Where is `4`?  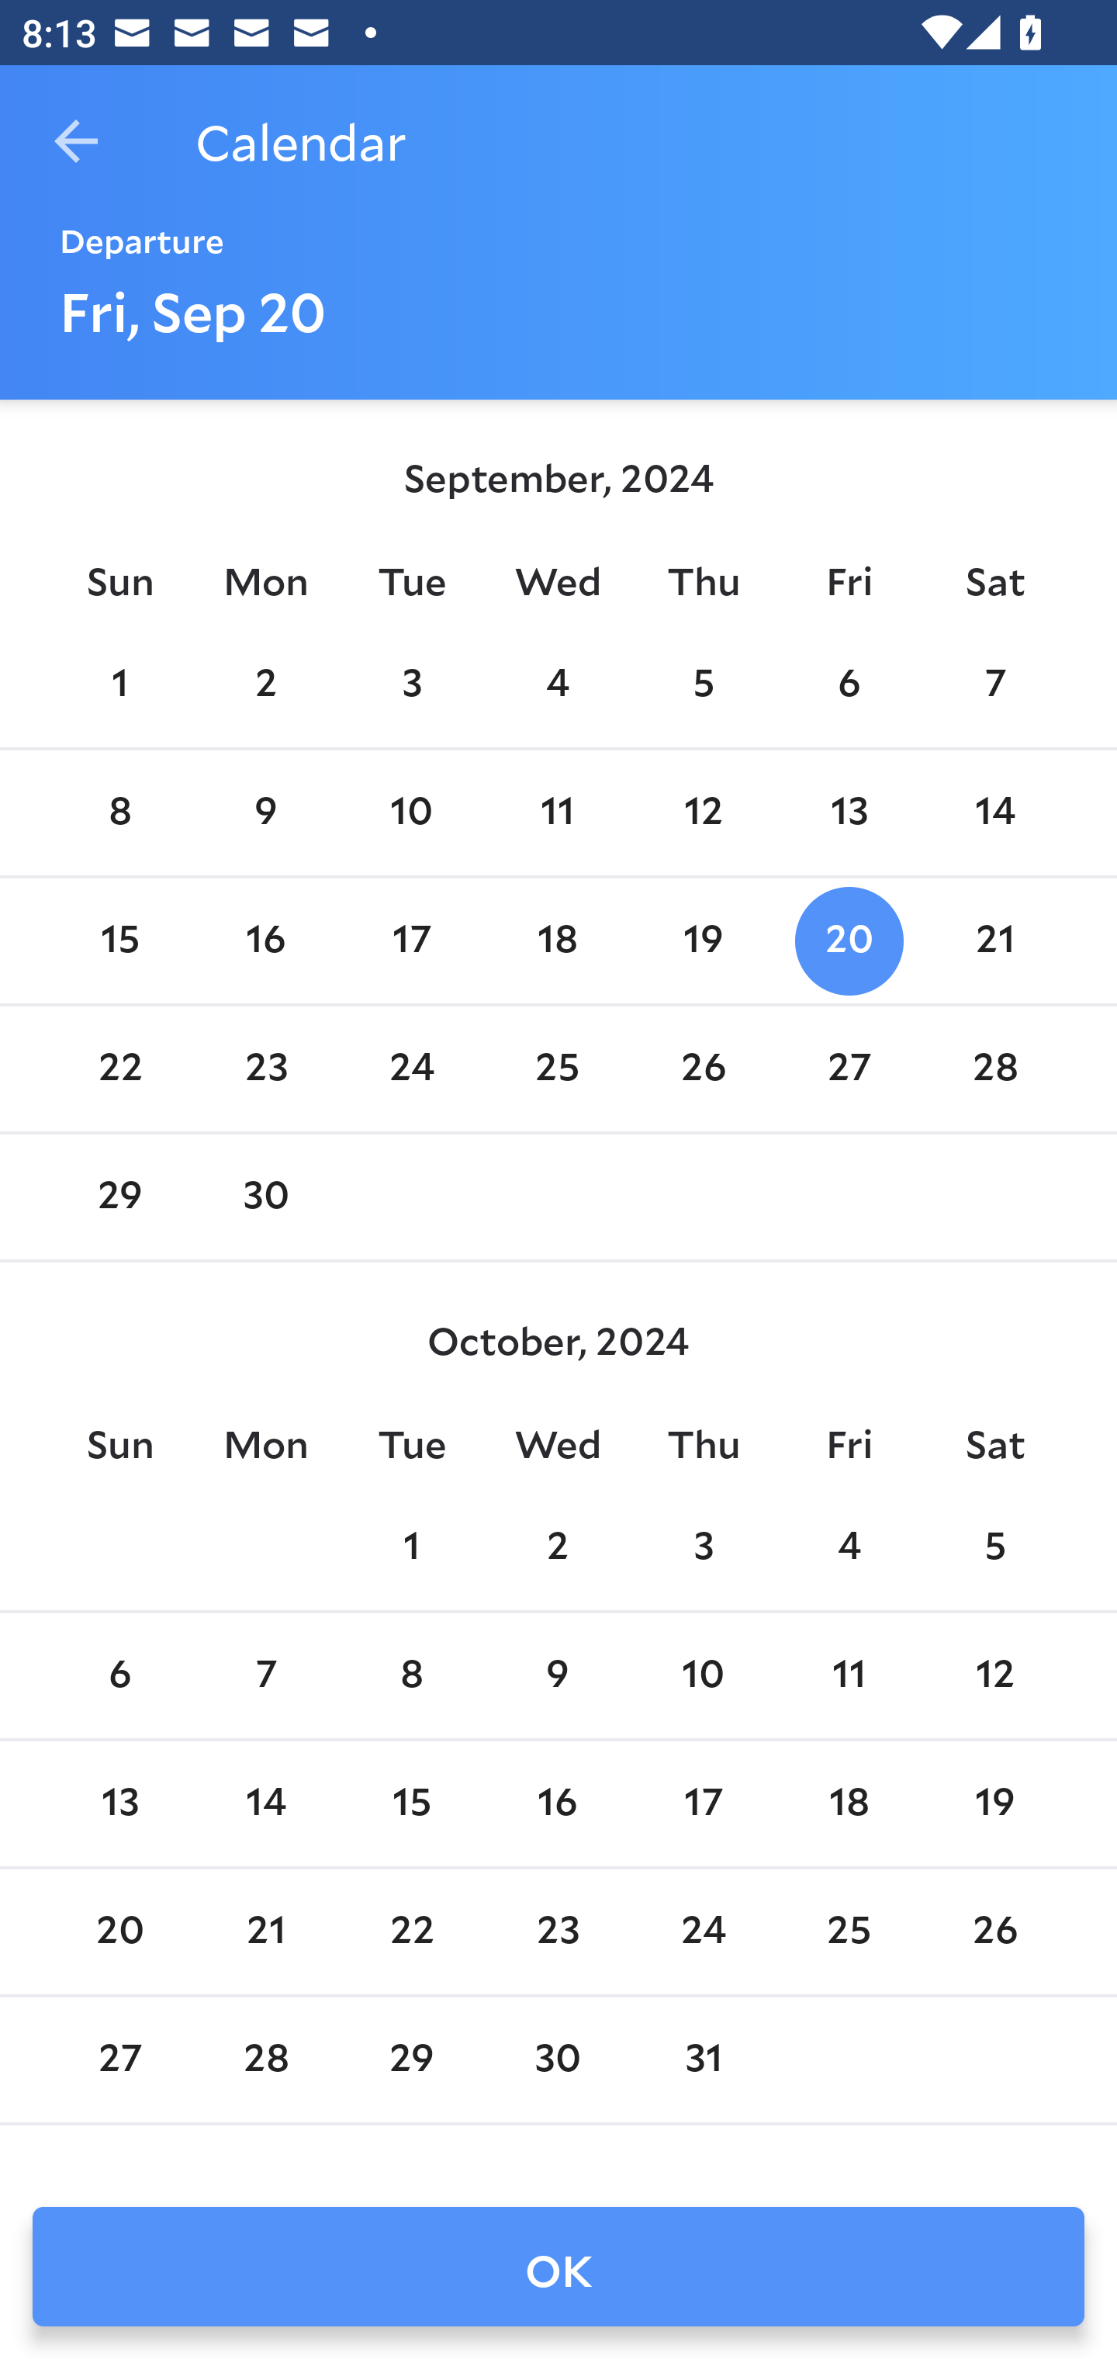
4 is located at coordinates (558, 684).